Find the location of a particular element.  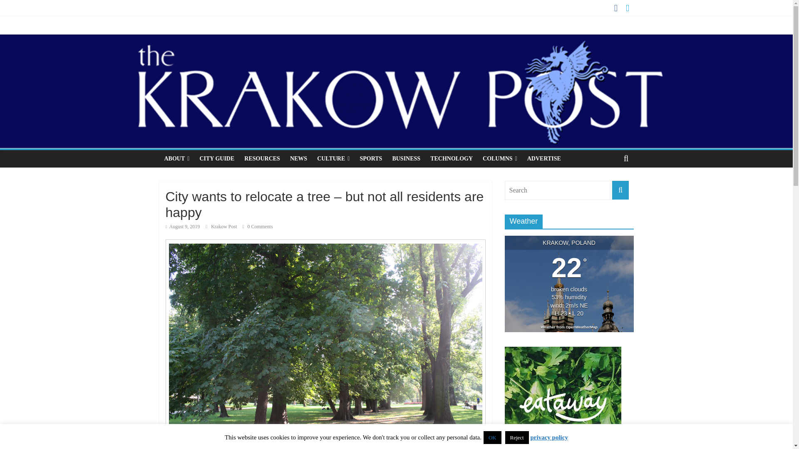

Krakow Post is located at coordinates (224, 226).